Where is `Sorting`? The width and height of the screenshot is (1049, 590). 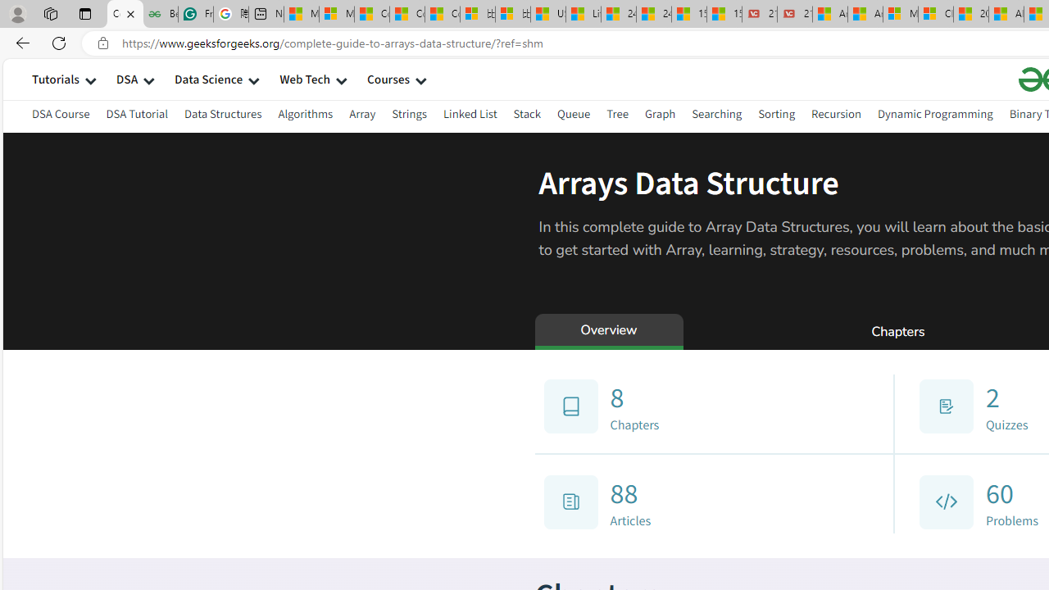
Sorting is located at coordinates (777, 113).